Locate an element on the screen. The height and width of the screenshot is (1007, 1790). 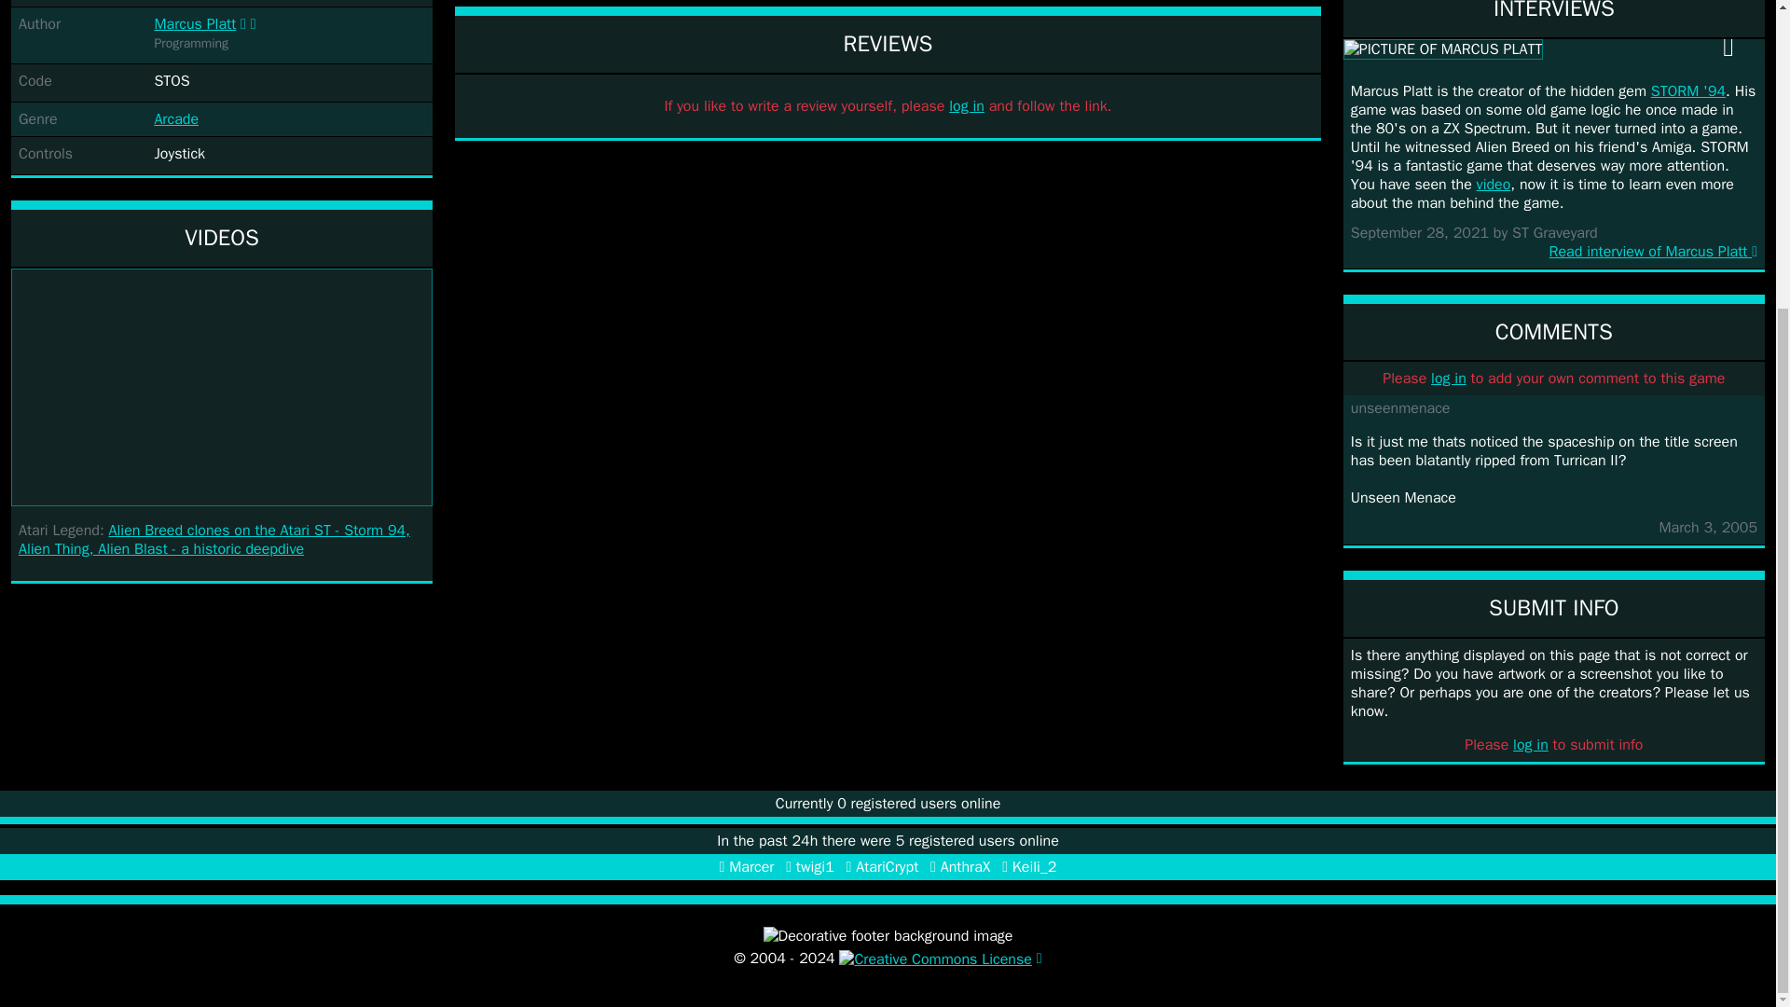
STORM '94 is located at coordinates (1687, 91).